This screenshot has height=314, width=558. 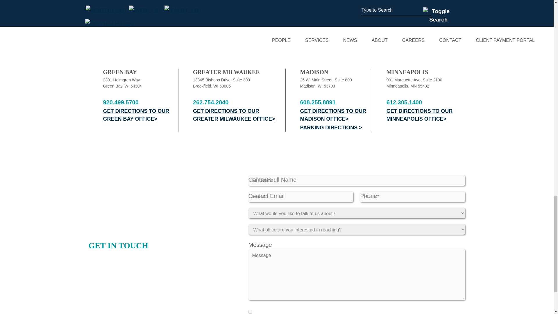 What do you see at coordinates (140, 102) in the screenshot?
I see `920.499.5700` at bounding box center [140, 102].